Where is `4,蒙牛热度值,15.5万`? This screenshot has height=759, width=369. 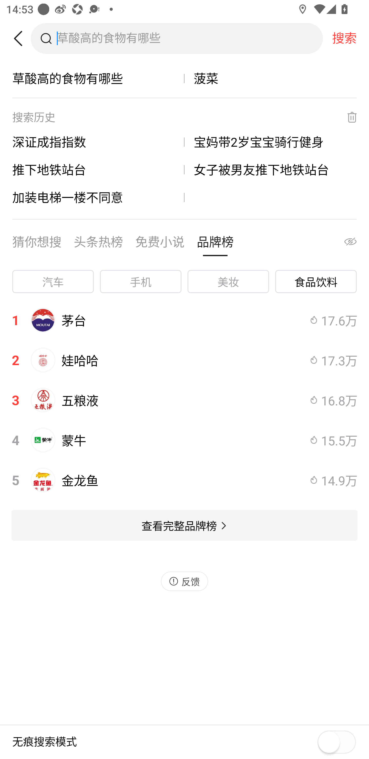 4,蒙牛热度值,15.5万 is located at coordinates (184, 440).